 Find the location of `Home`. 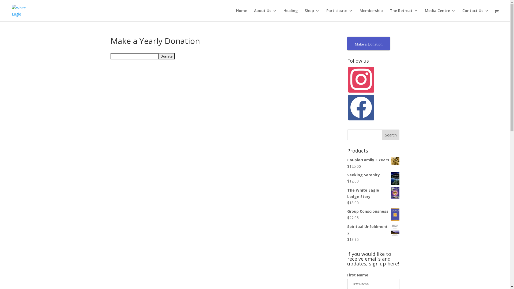

Home is located at coordinates (241, 15).